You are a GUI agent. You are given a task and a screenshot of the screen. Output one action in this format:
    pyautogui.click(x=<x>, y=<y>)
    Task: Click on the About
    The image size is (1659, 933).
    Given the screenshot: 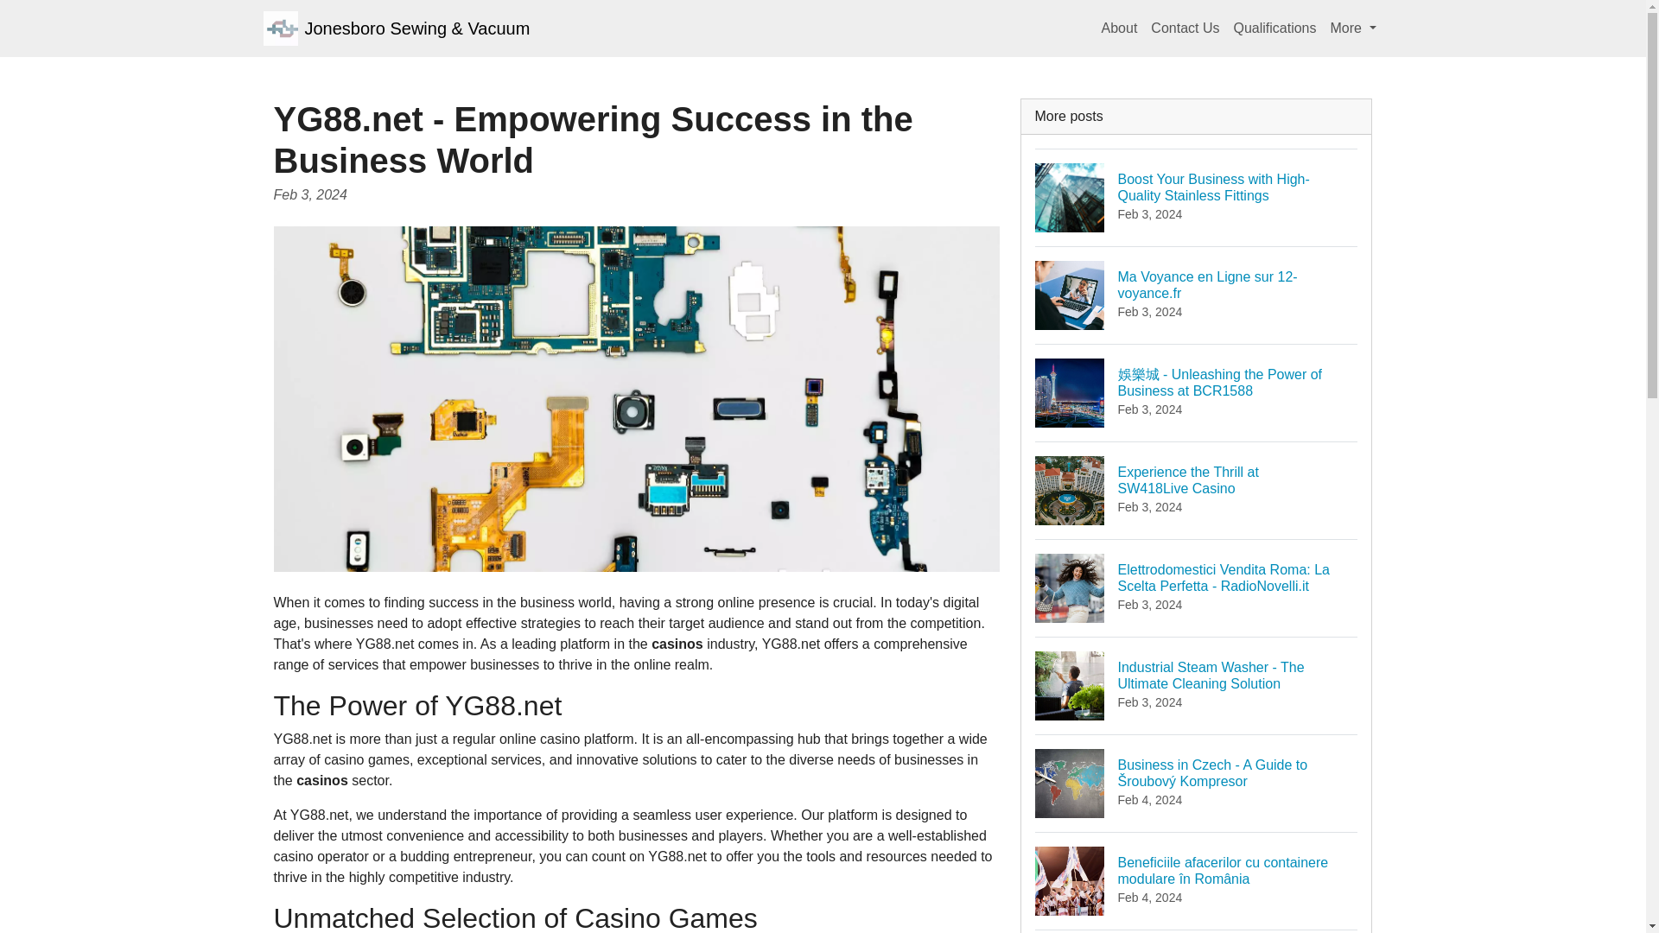 What is the action you would take?
    pyautogui.click(x=1274, y=28)
    